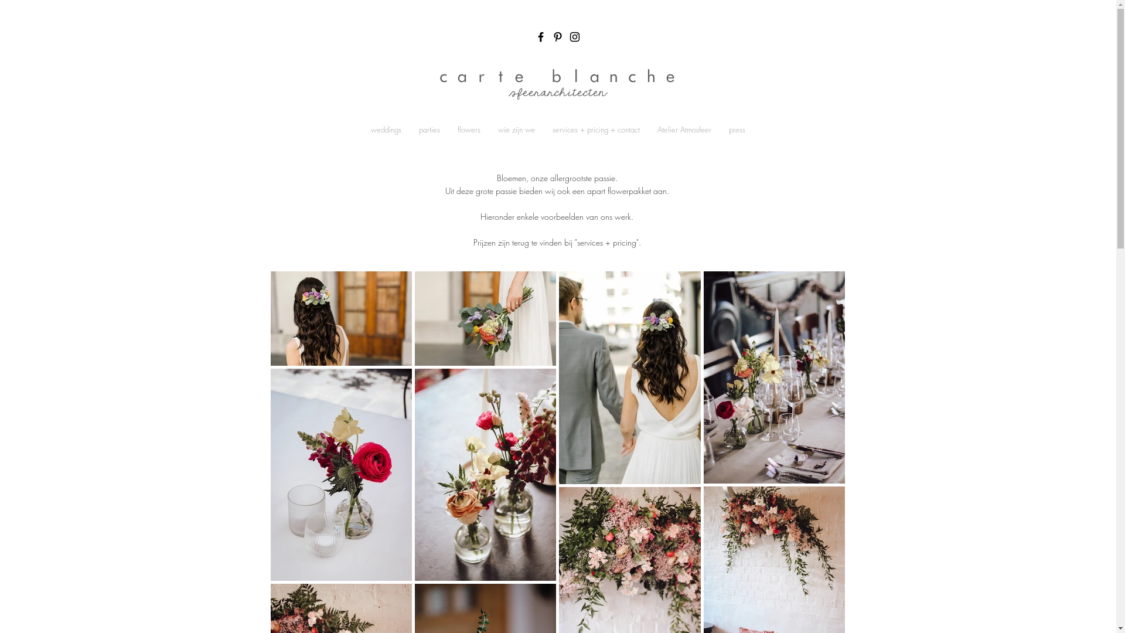 The height and width of the screenshot is (633, 1125). Describe the element at coordinates (596, 130) in the screenshot. I see `services + pricing + contact` at that location.